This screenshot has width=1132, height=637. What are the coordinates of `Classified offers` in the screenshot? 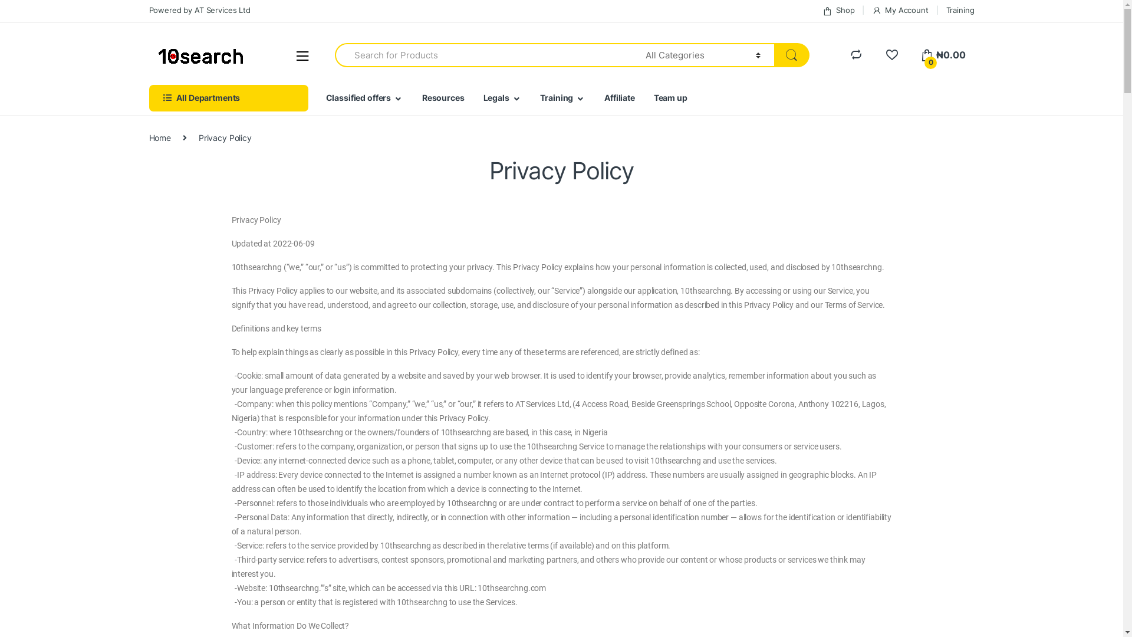 It's located at (364, 98).